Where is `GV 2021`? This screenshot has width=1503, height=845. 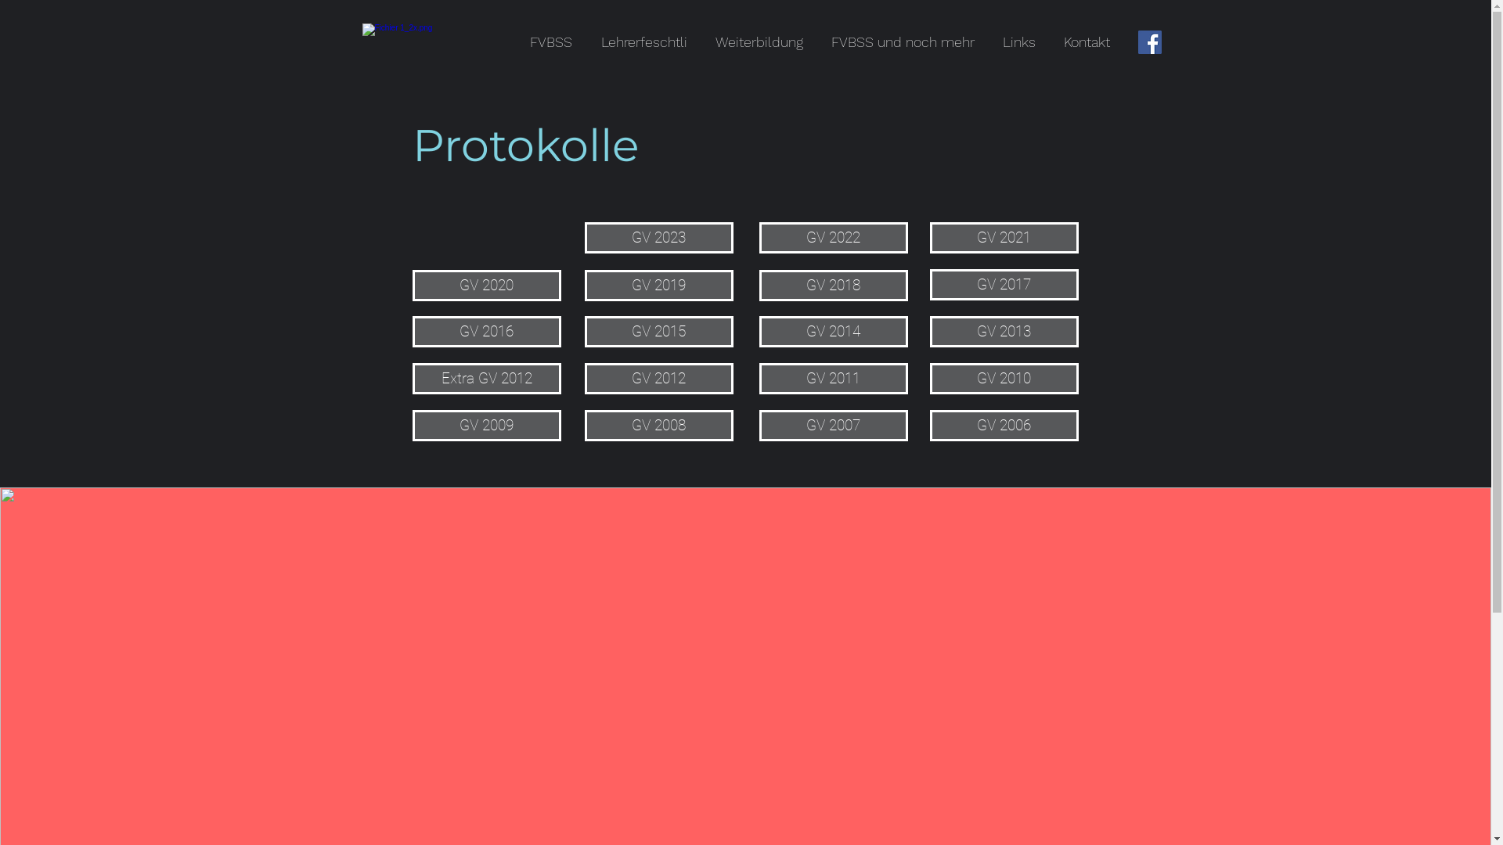
GV 2021 is located at coordinates (1004, 238).